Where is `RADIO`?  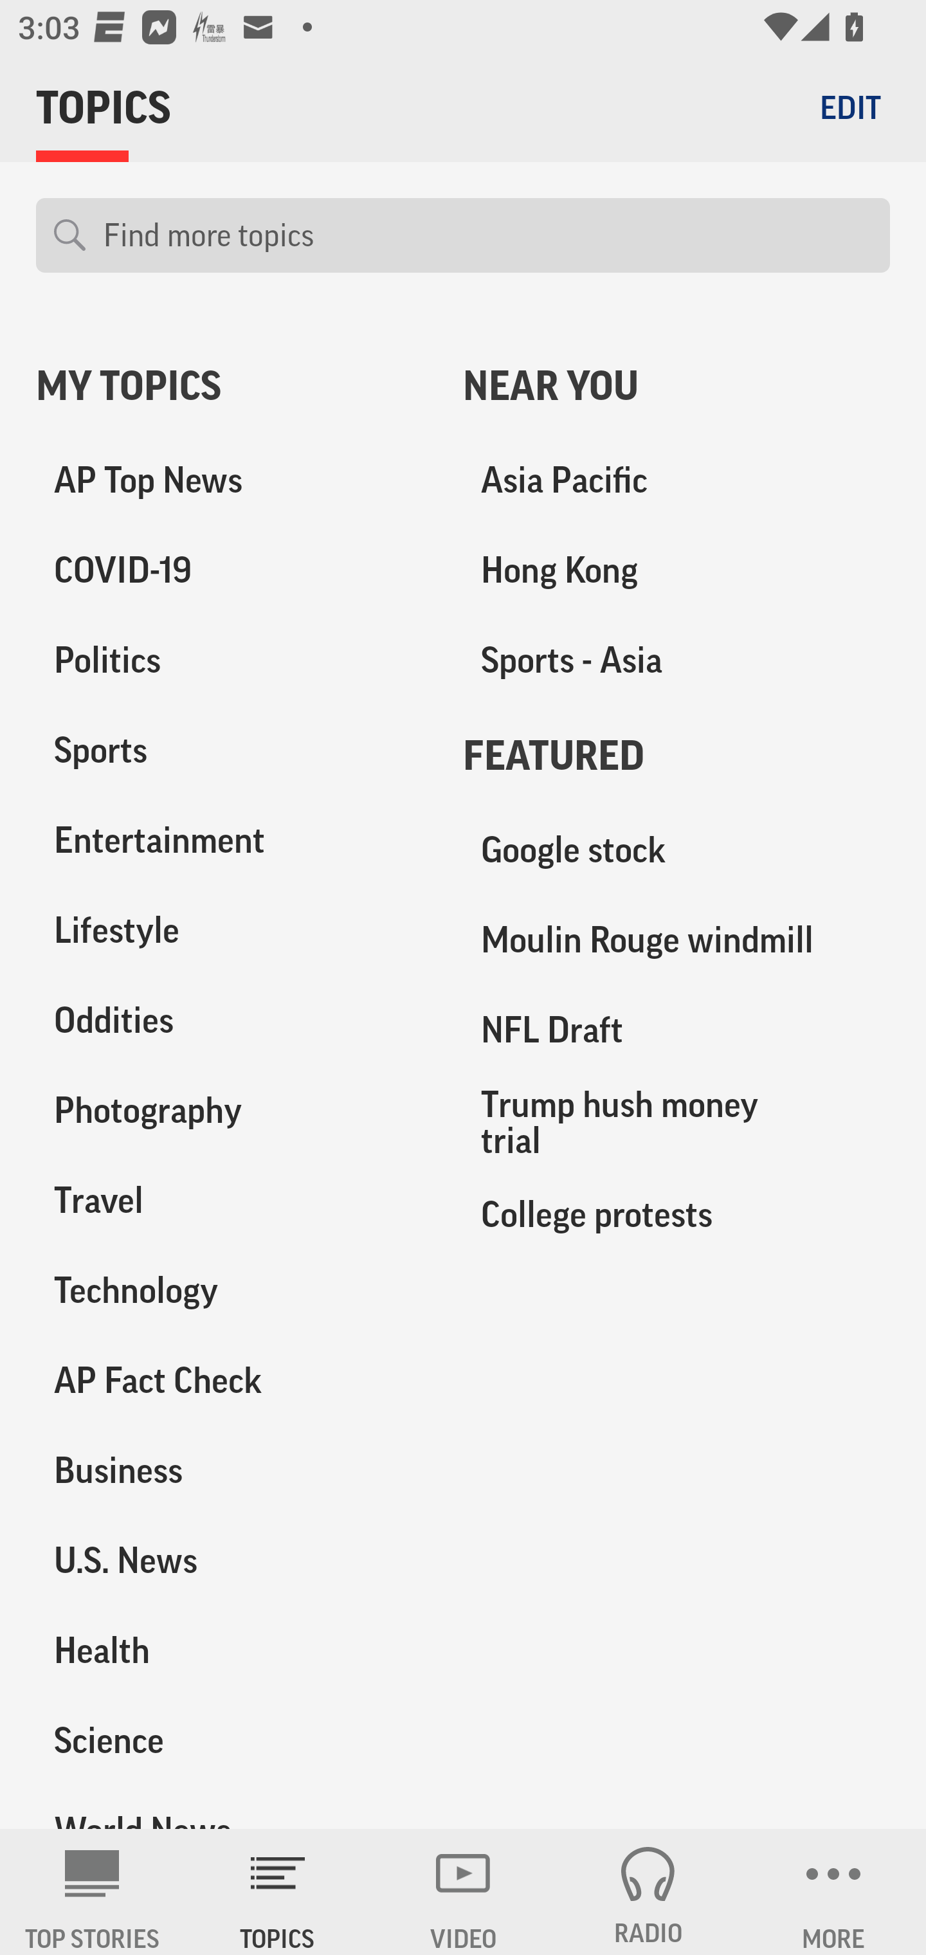
RADIO is located at coordinates (648, 1892).